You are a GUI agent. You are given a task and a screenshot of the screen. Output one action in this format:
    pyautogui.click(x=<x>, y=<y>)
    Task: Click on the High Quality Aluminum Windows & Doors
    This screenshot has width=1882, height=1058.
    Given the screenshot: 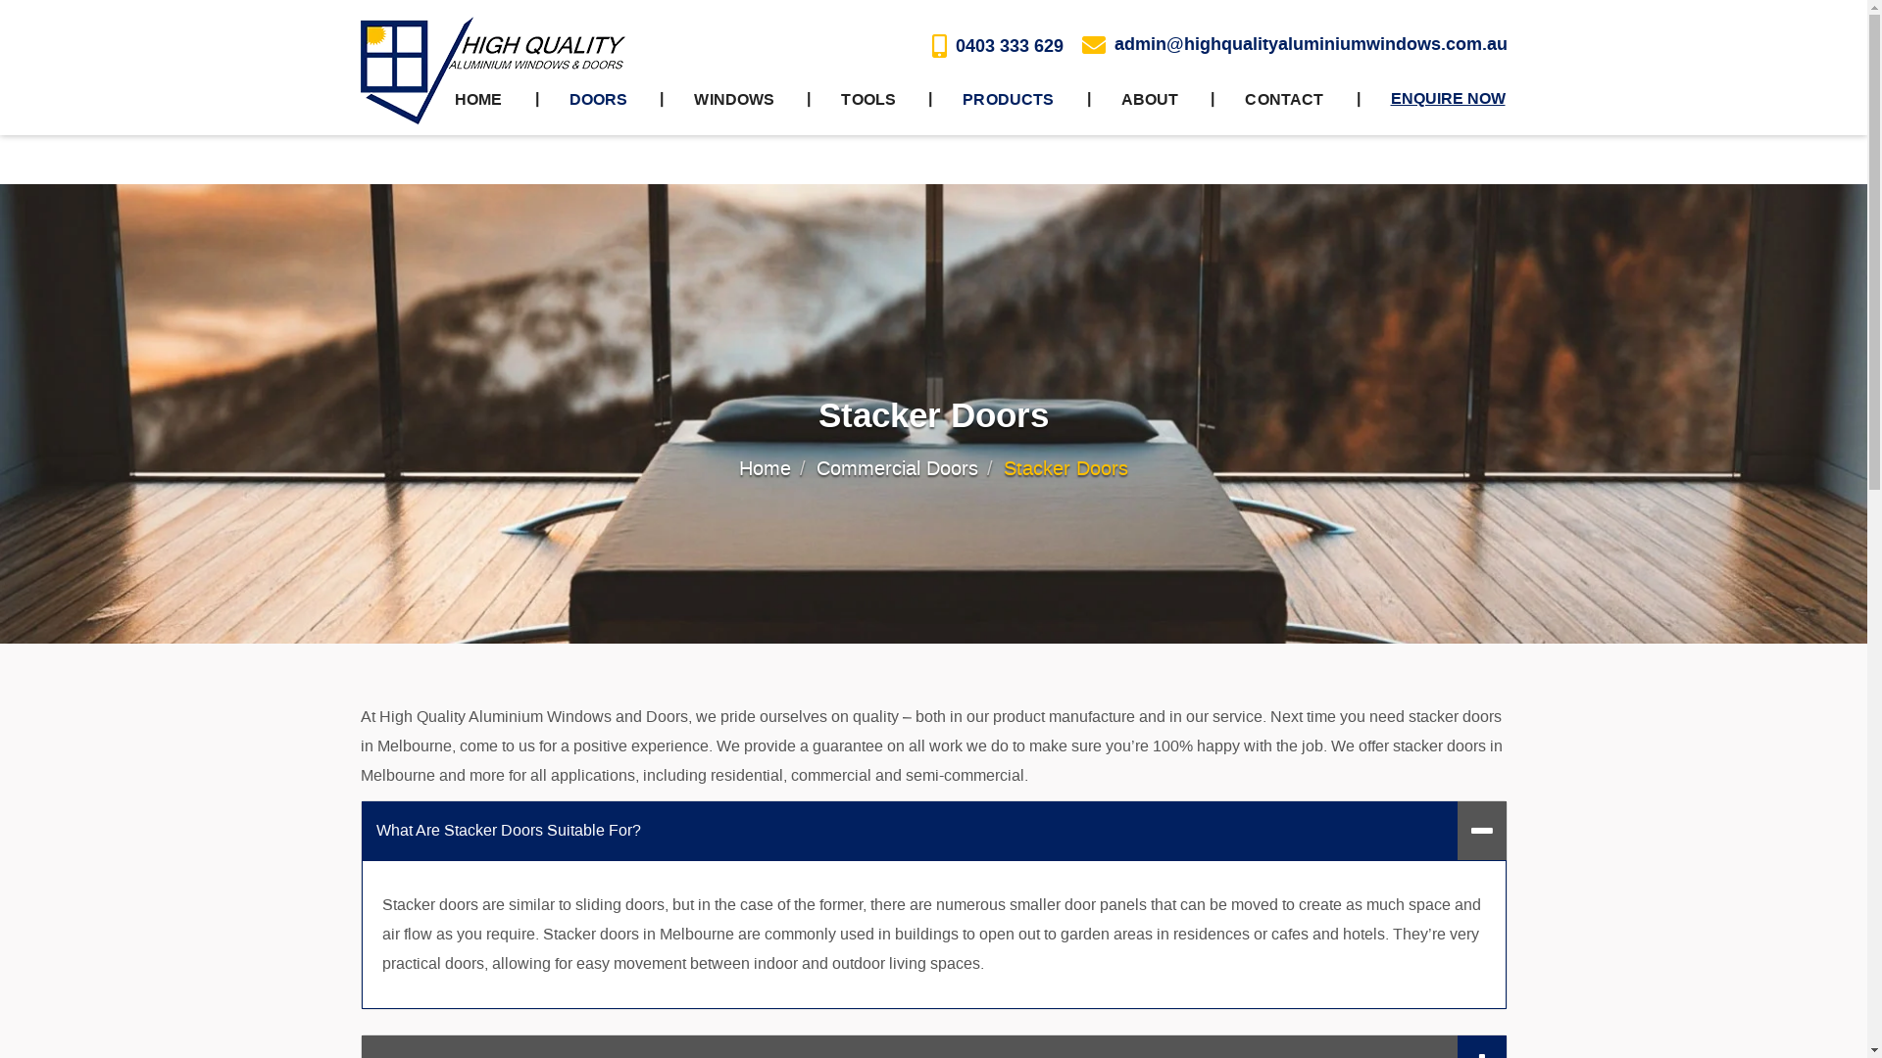 What is the action you would take?
    pyautogui.click(x=493, y=71)
    